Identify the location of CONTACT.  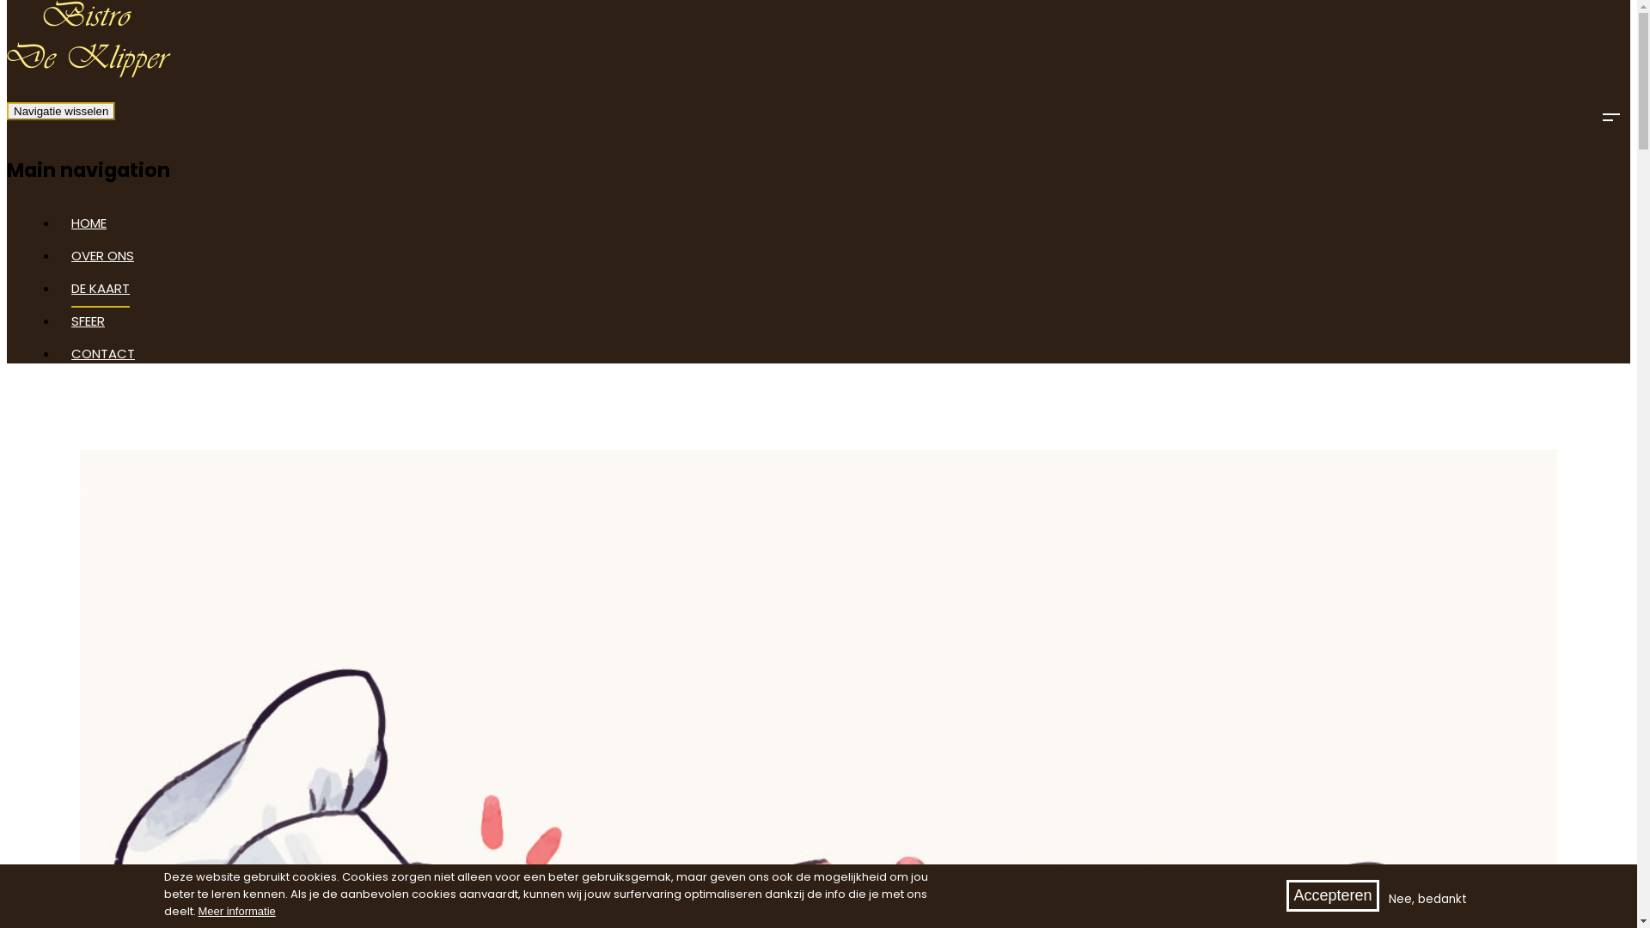
(103, 359).